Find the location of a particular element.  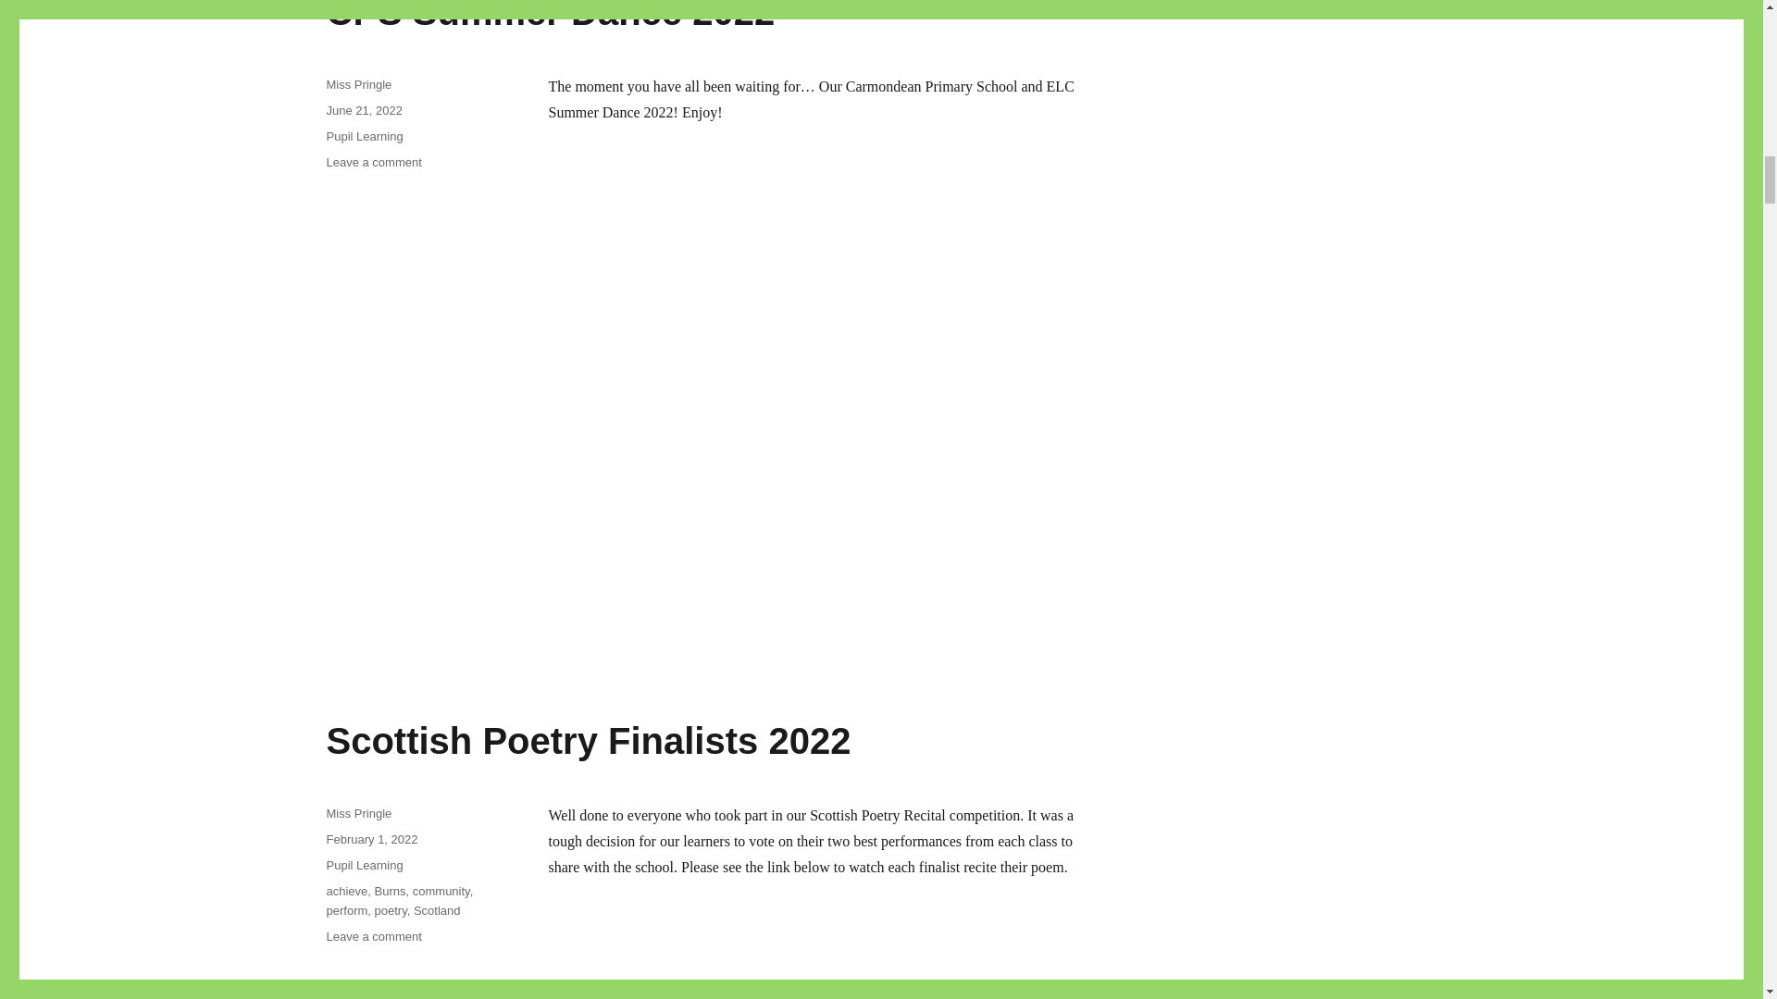

June 21, 2022 is located at coordinates (371, 838).